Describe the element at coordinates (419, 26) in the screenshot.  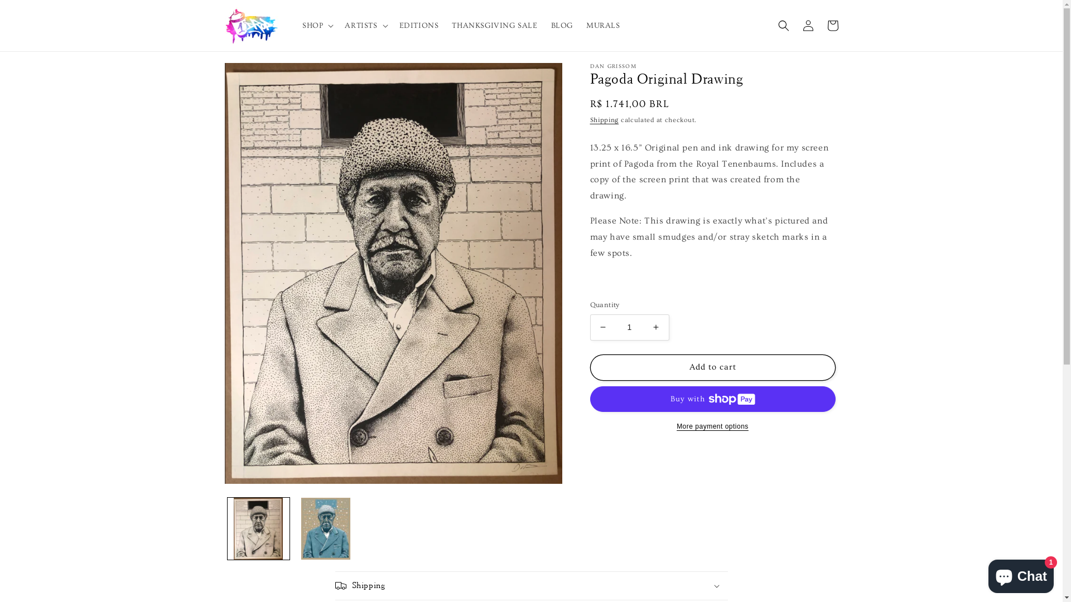
I see `EDITIONS` at that location.